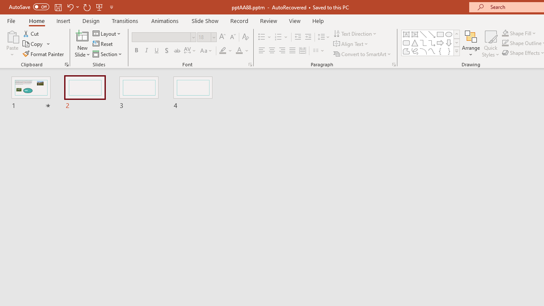 The height and width of the screenshot is (306, 544). I want to click on Quick Styles, so click(490, 43).